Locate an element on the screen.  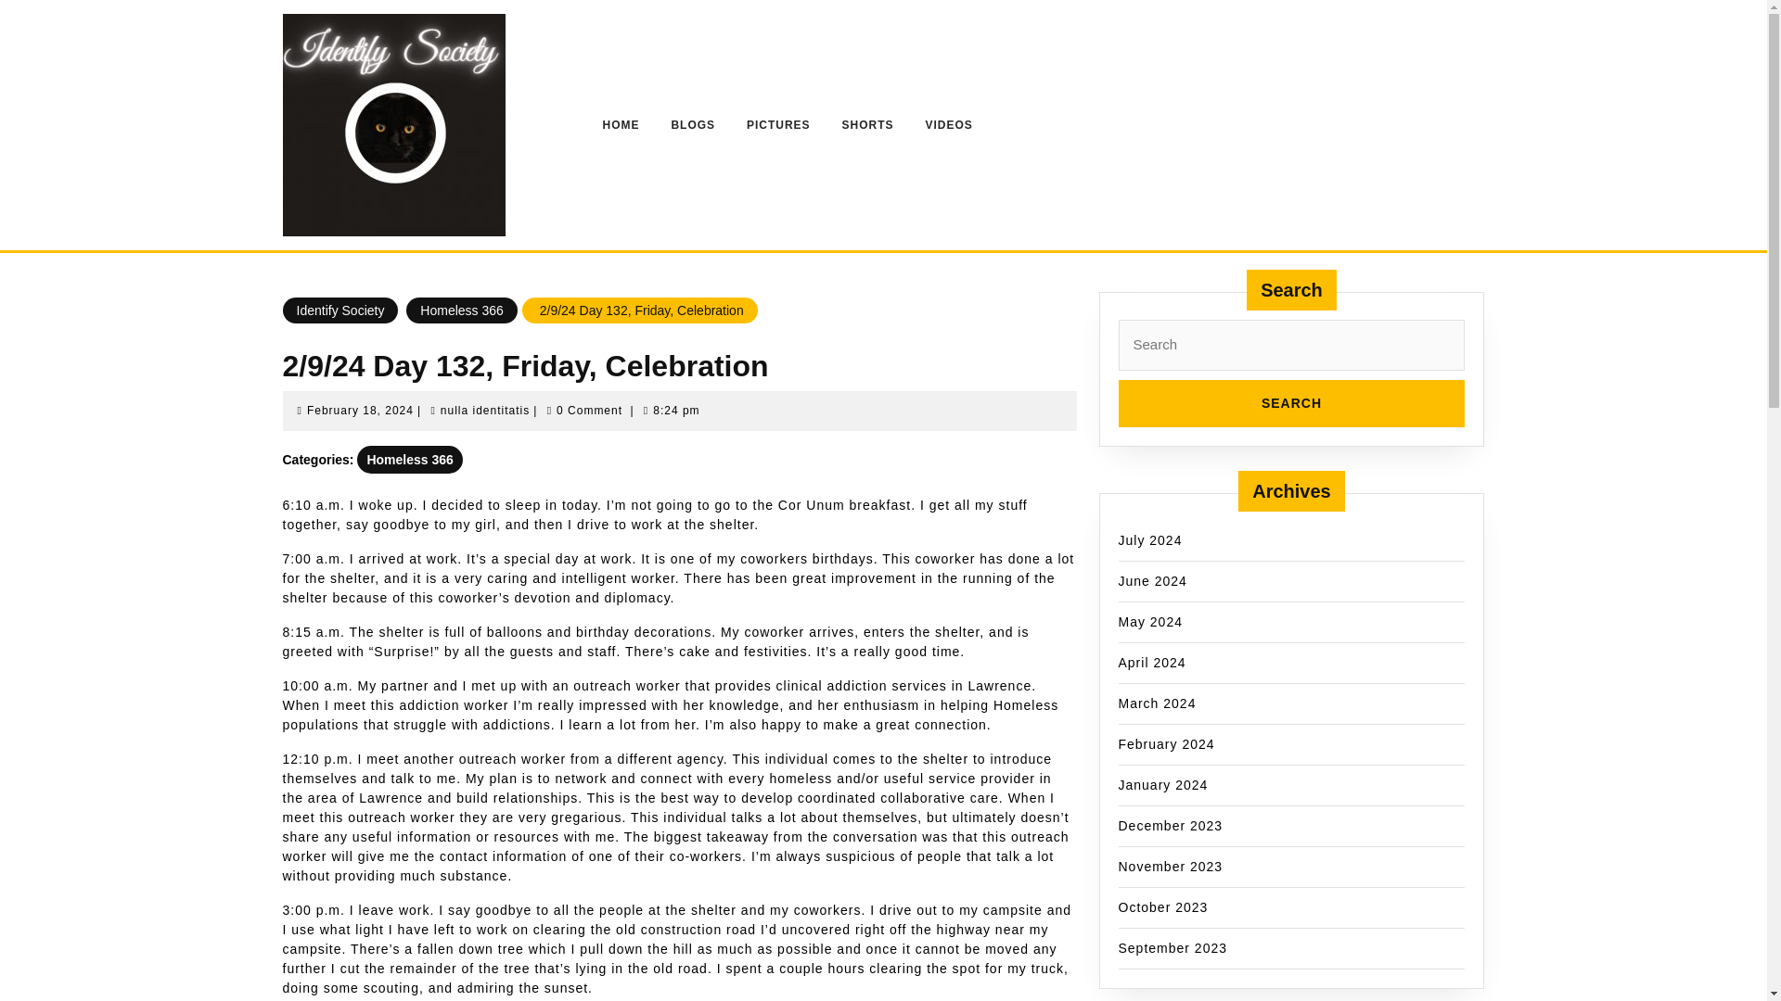
PICTURES is located at coordinates (777, 124).